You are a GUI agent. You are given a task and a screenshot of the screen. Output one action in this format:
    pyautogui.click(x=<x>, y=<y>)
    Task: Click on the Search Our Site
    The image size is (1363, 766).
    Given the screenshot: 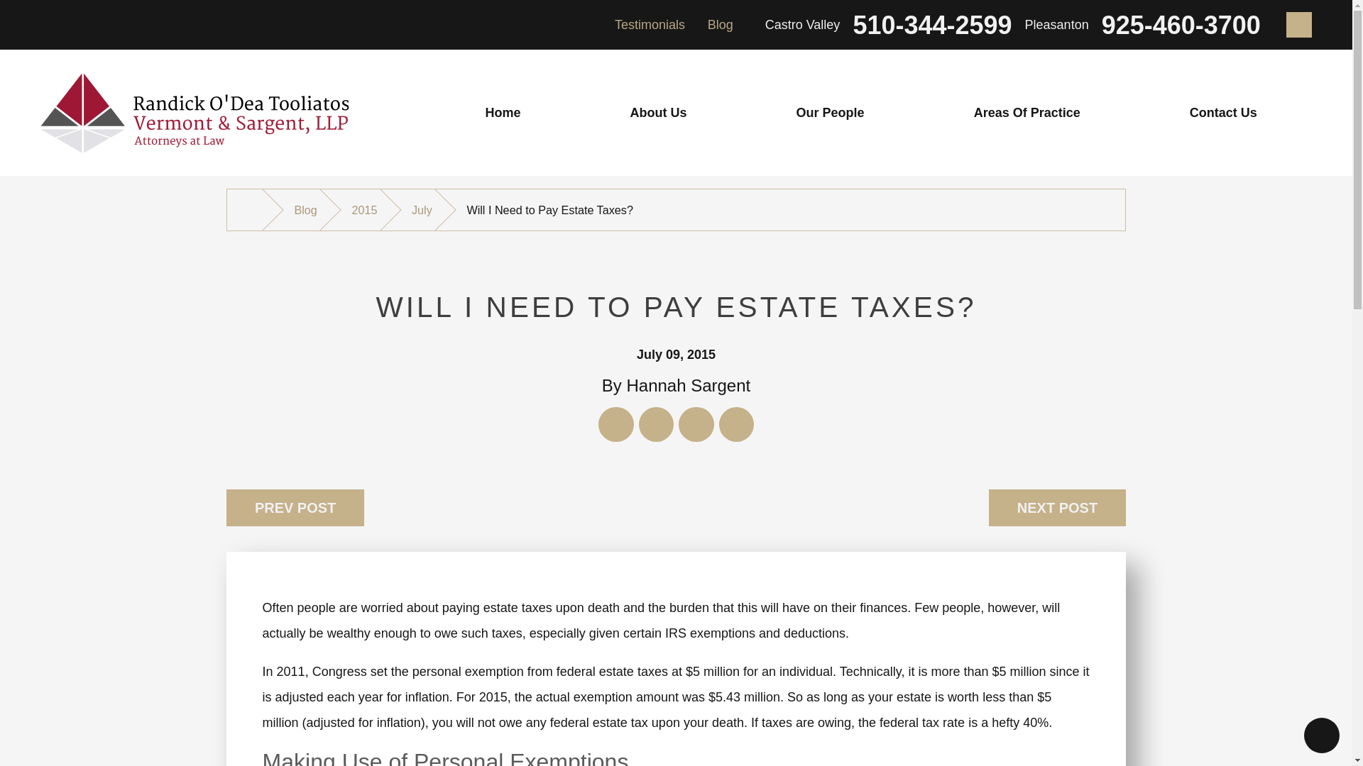 What is the action you would take?
    pyautogui.click(x=1299, y=24)
    